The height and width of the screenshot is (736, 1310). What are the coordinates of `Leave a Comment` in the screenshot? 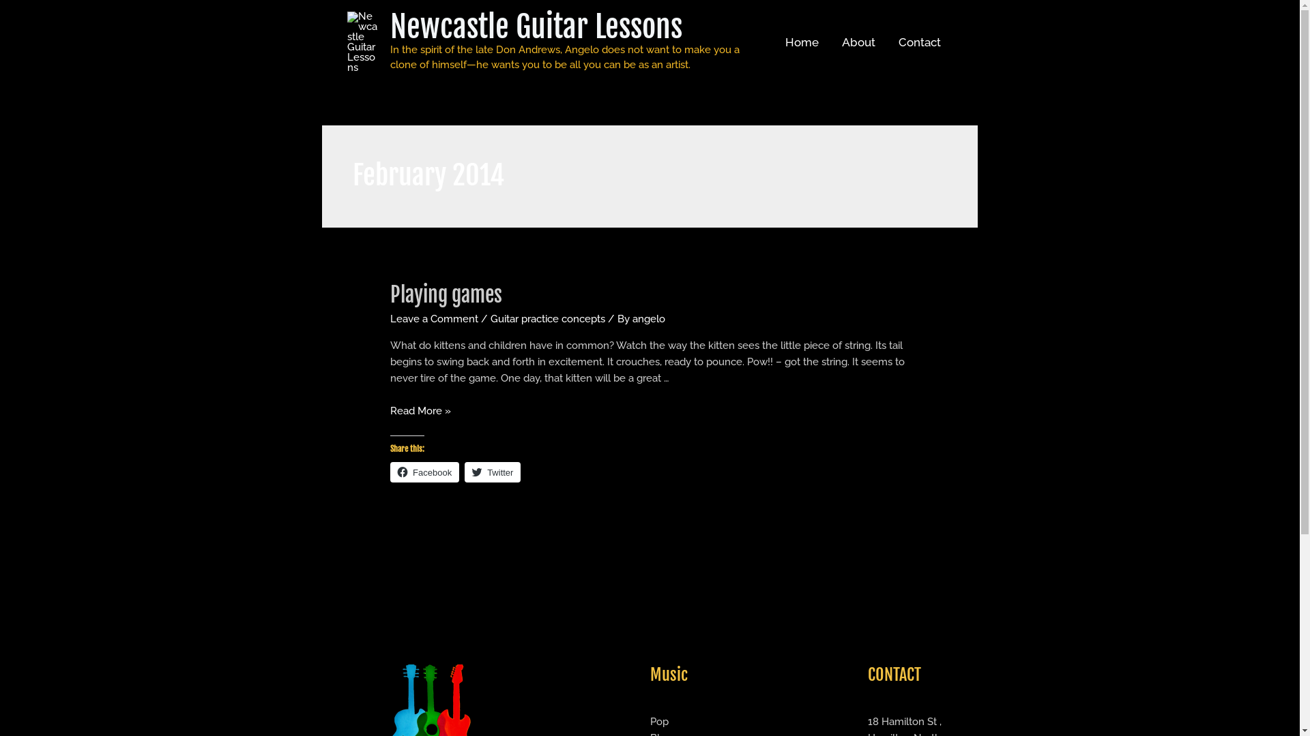 It's located at (434, 319).